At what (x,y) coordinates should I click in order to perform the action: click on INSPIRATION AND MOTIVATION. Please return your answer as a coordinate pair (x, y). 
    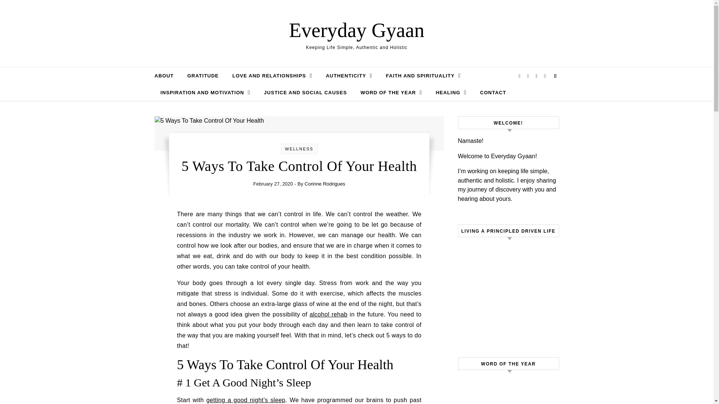
    Looking at the image, I should click on (205, 92).